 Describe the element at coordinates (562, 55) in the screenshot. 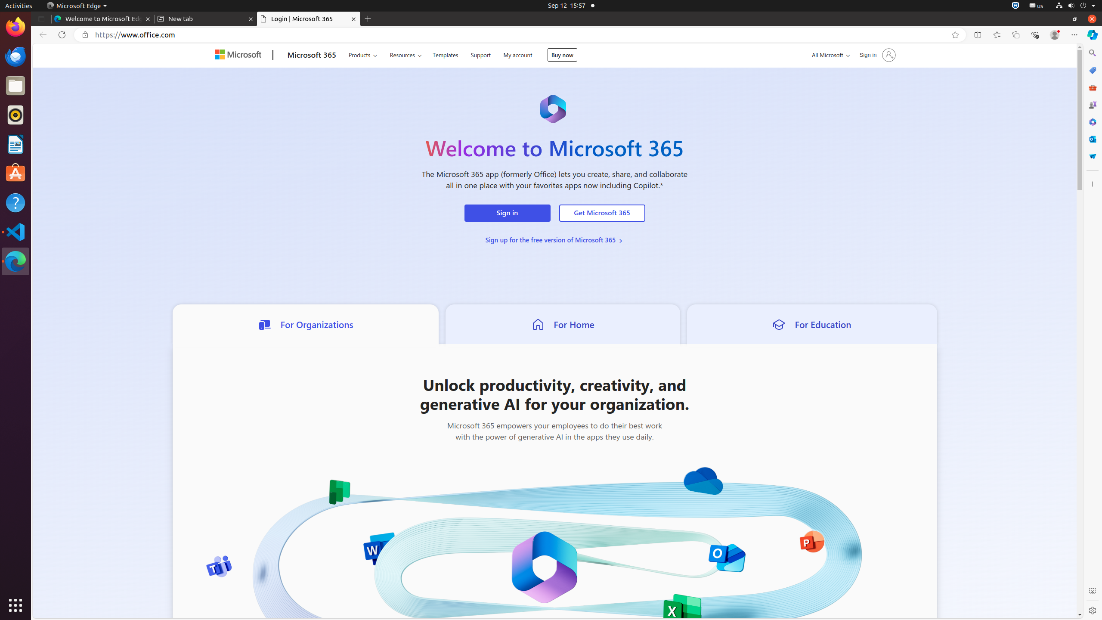

I see `Buy now` at that location.